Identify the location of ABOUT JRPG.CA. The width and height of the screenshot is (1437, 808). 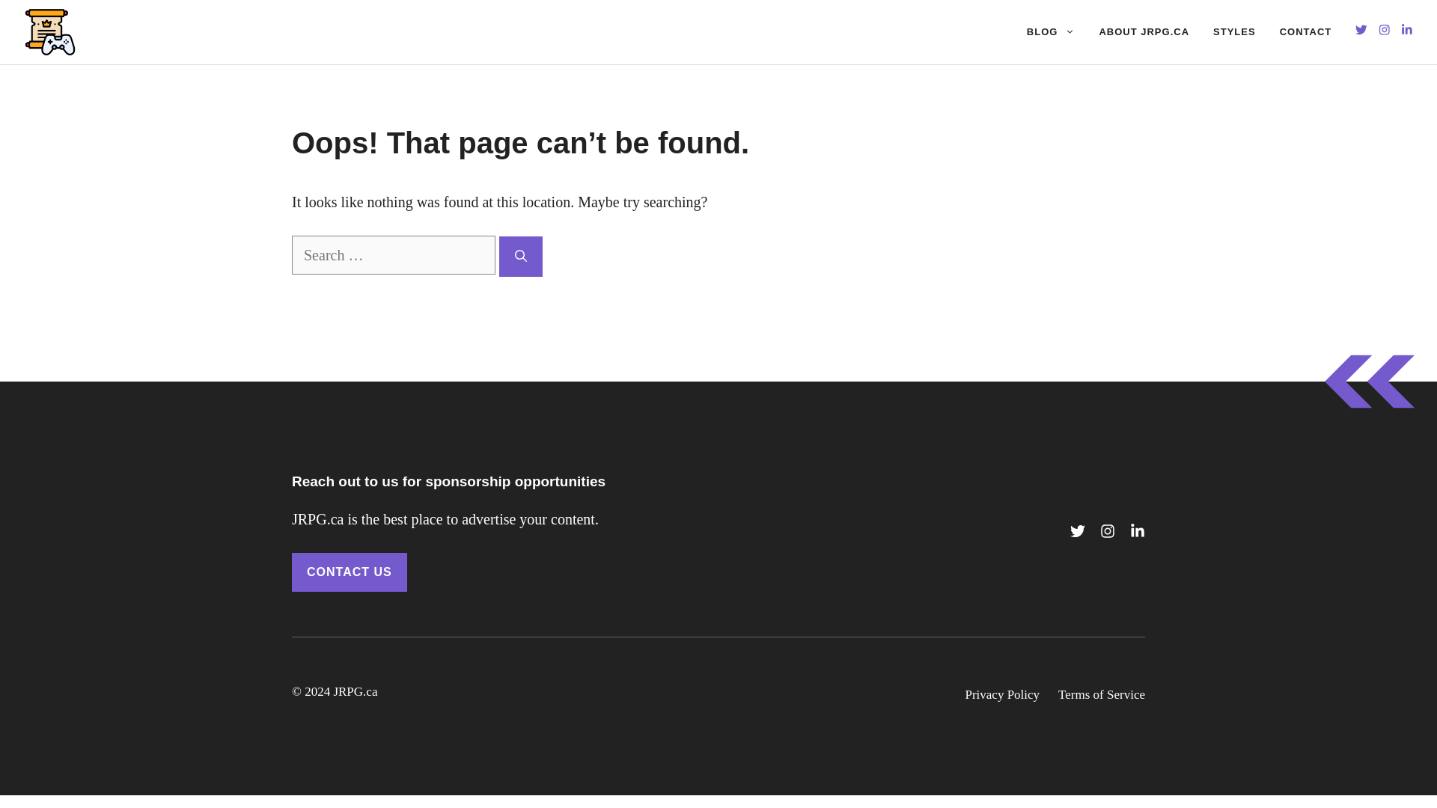
(1144, 31).